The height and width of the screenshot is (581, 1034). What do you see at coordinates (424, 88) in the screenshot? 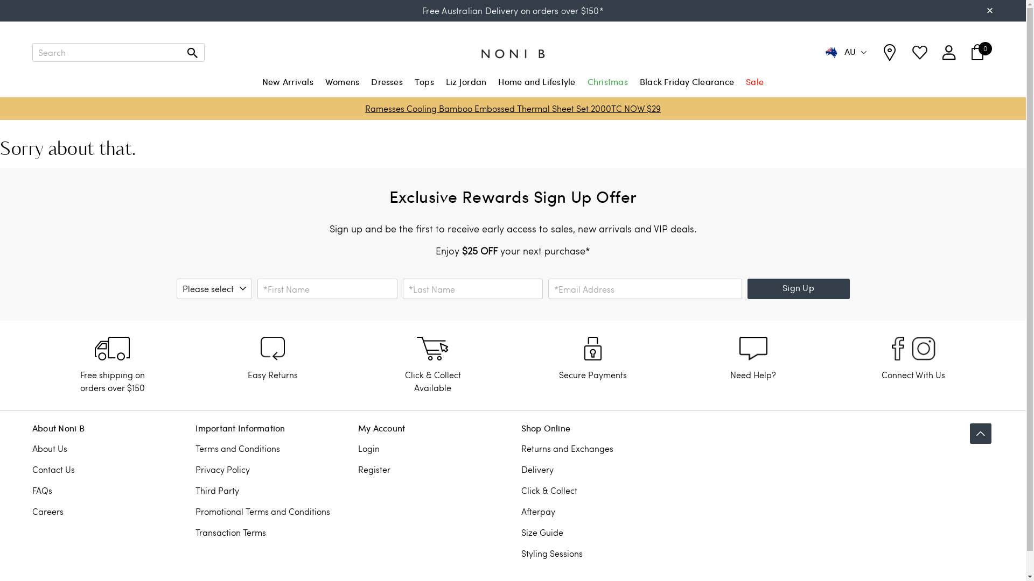
I see `Tops` at bounding box center [424, 88].